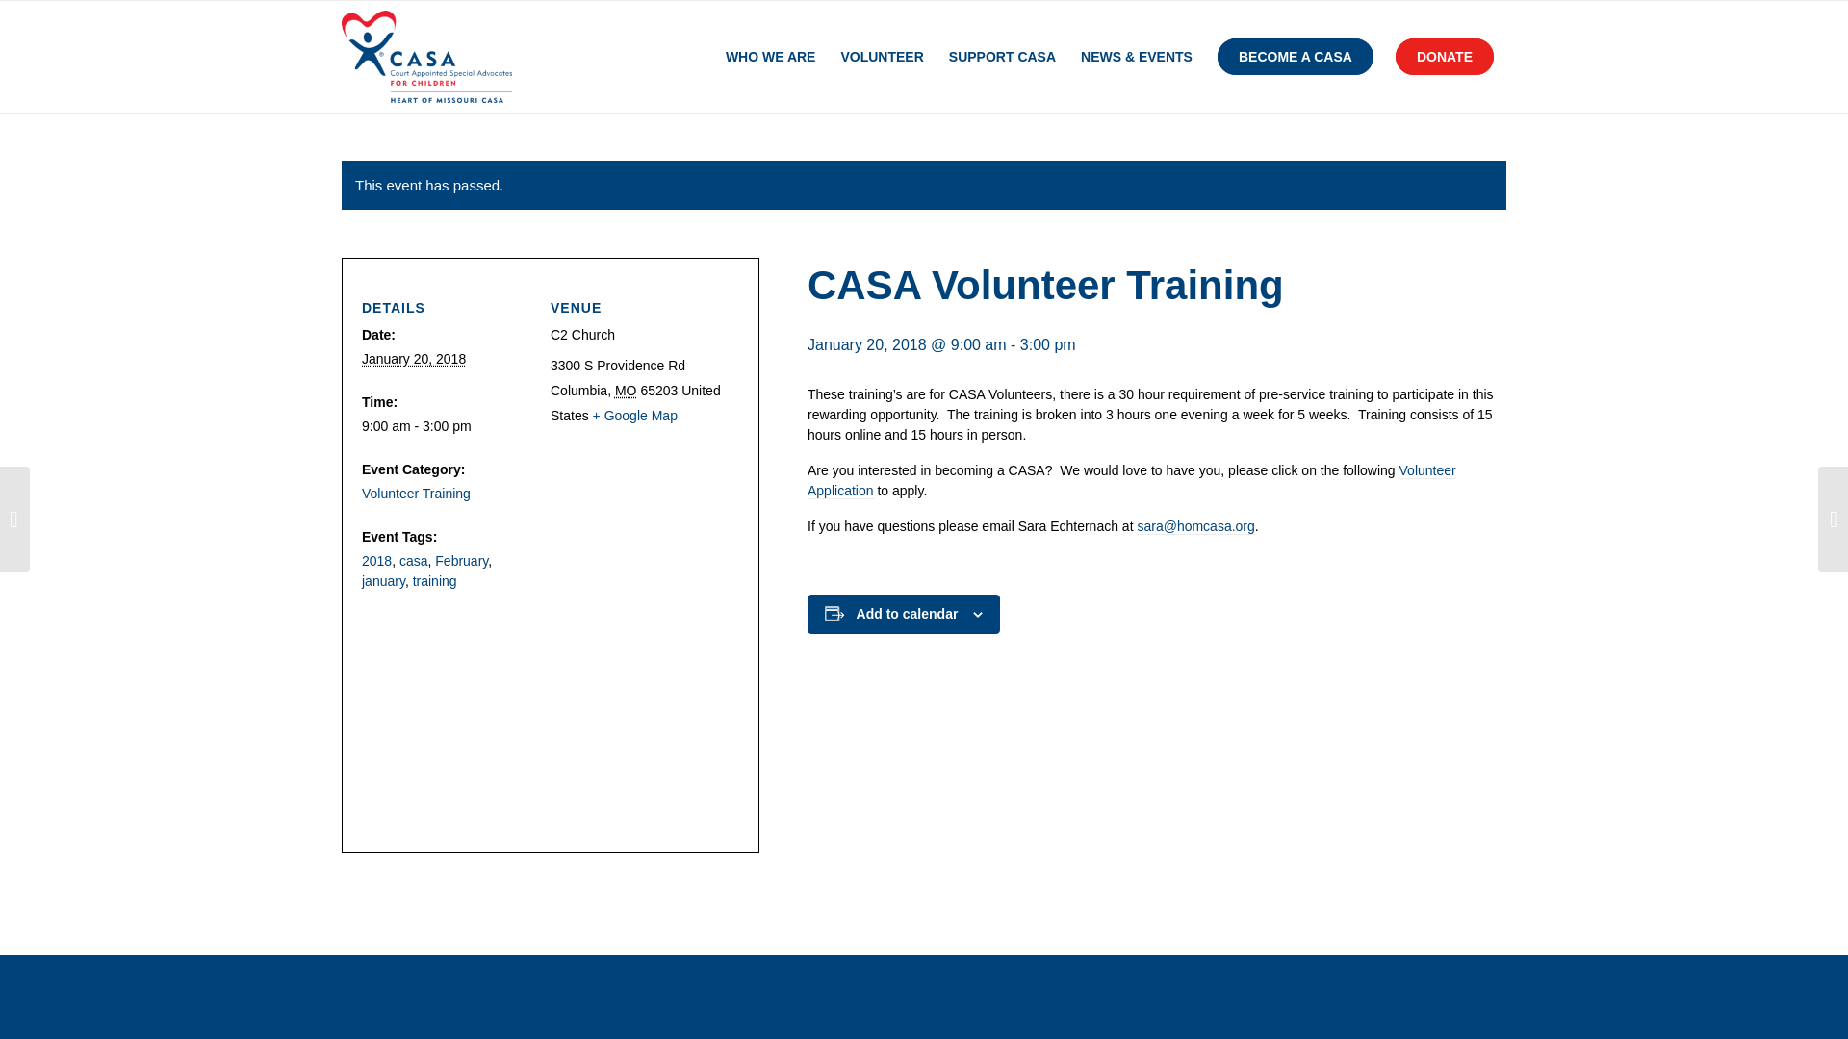 Image resolution: width=1848 pixels, height=1039 pixels. Describe the element at coordinates (626, 391) in the screenshot. I see `Missouri` at that location.